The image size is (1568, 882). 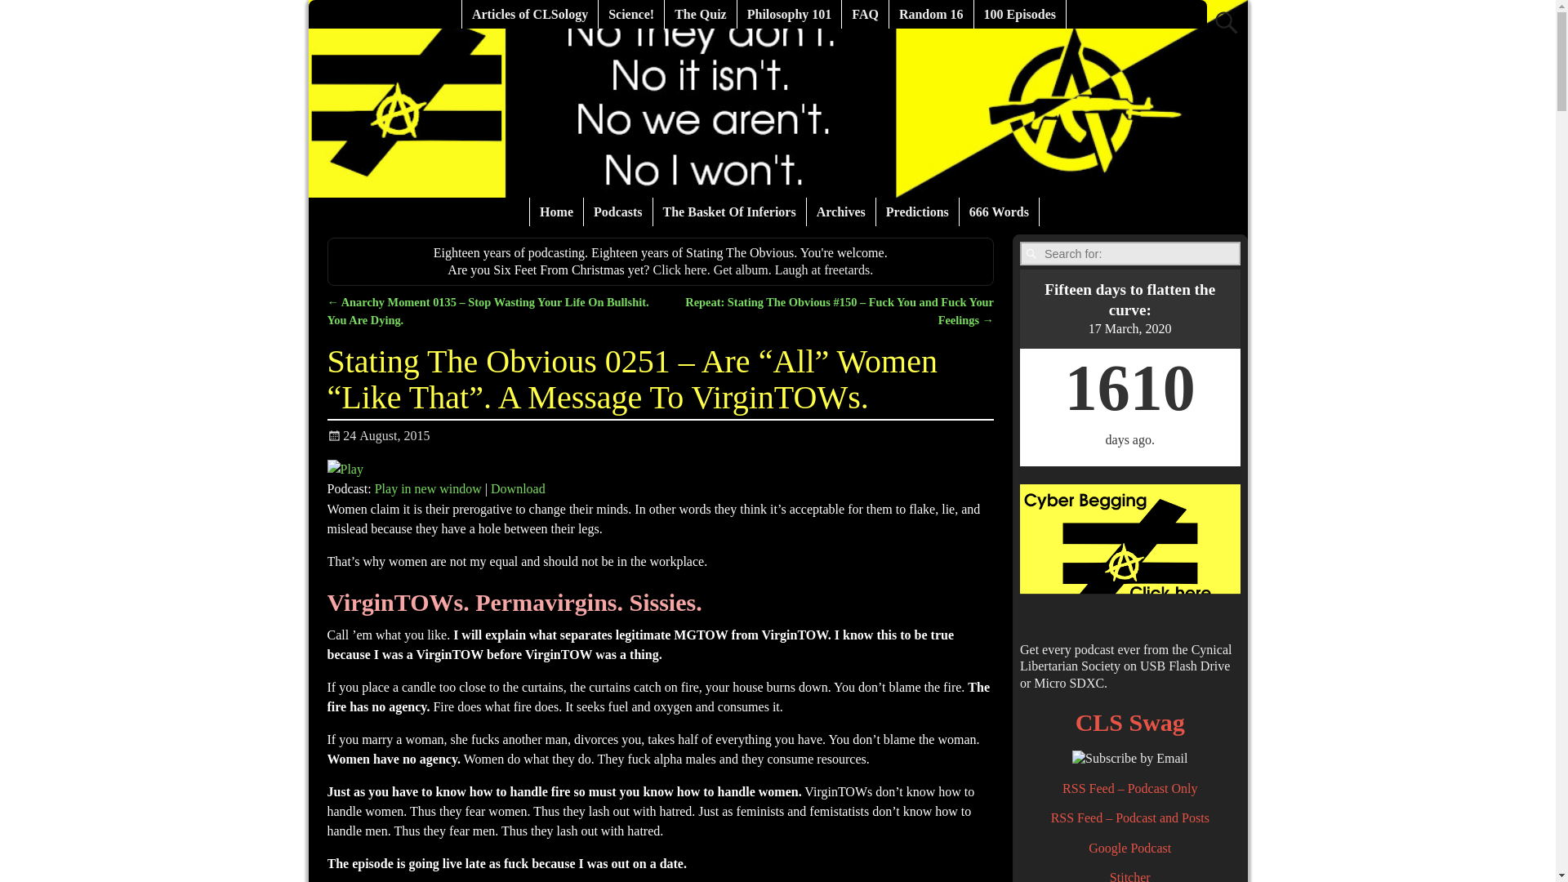 What do you see at coordinates (556, 211) in the screenshot?
I see `Home` at bounding box center [556, 211].